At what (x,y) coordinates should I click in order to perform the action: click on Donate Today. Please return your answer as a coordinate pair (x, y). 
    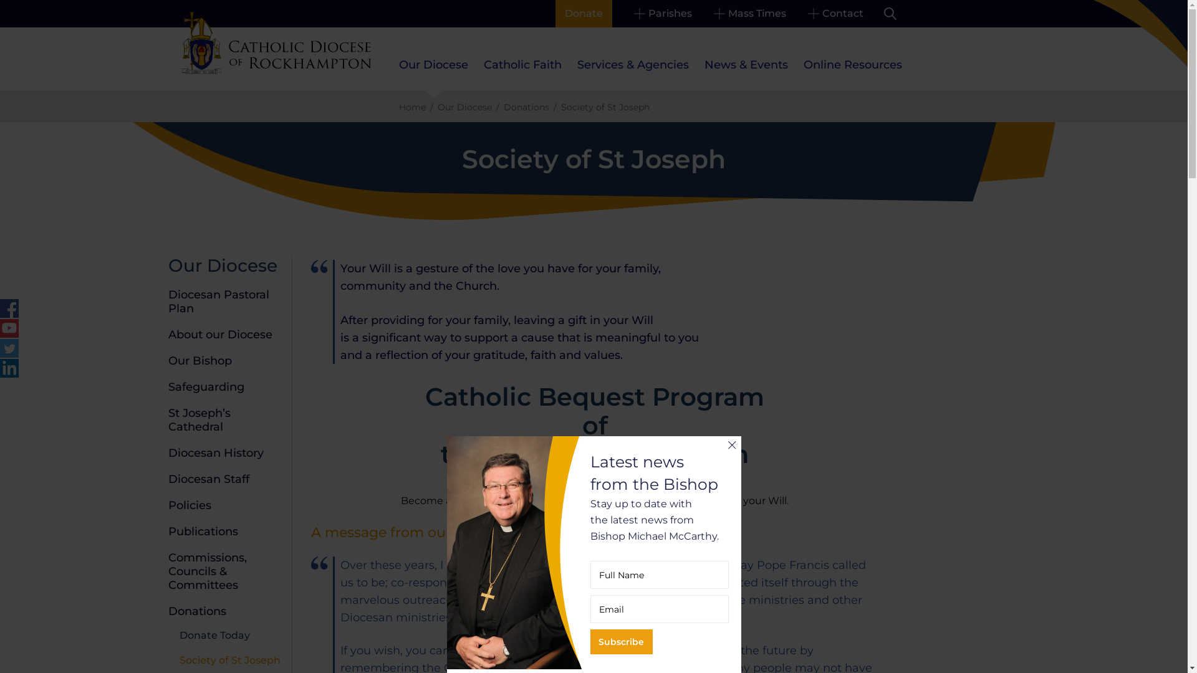
    Looking at the image, I should click on (214, 636).